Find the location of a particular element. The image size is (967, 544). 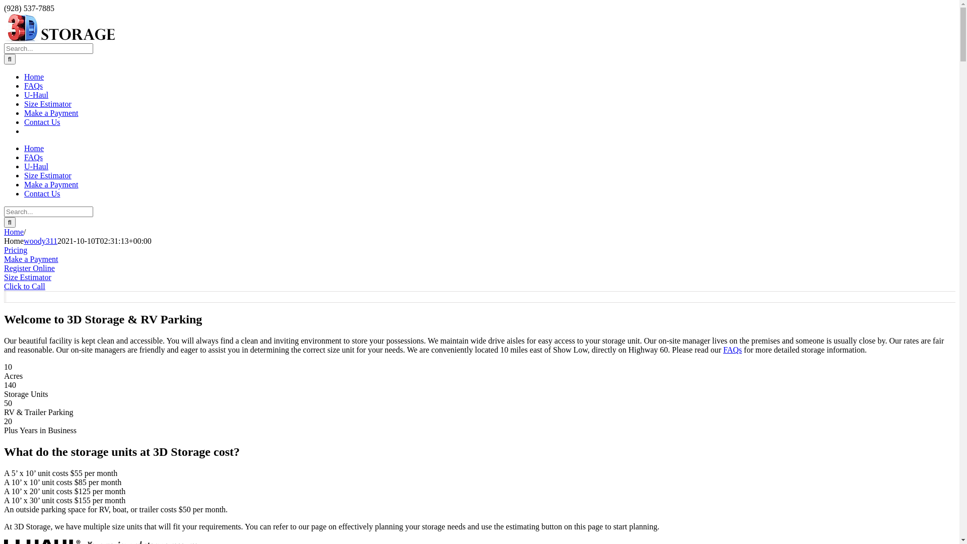

woody311 is located at coordinates (40, 241).